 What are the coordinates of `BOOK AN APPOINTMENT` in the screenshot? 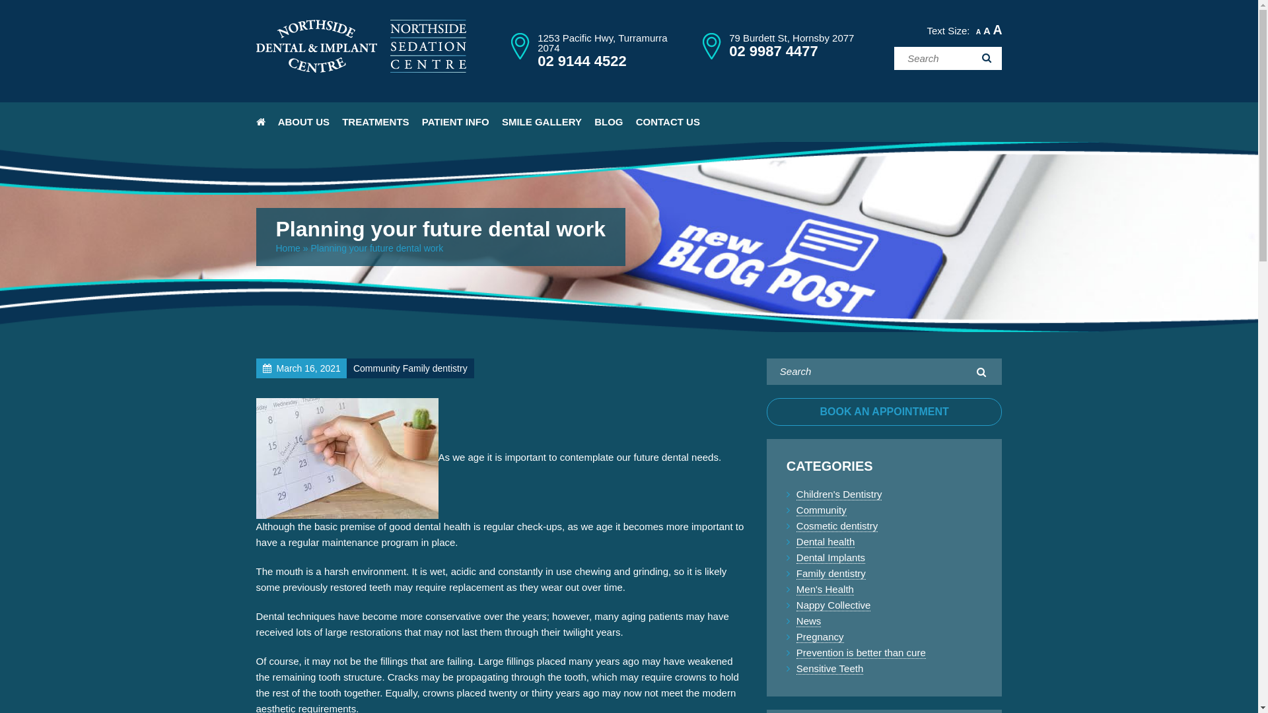 It's located at (885, 412).